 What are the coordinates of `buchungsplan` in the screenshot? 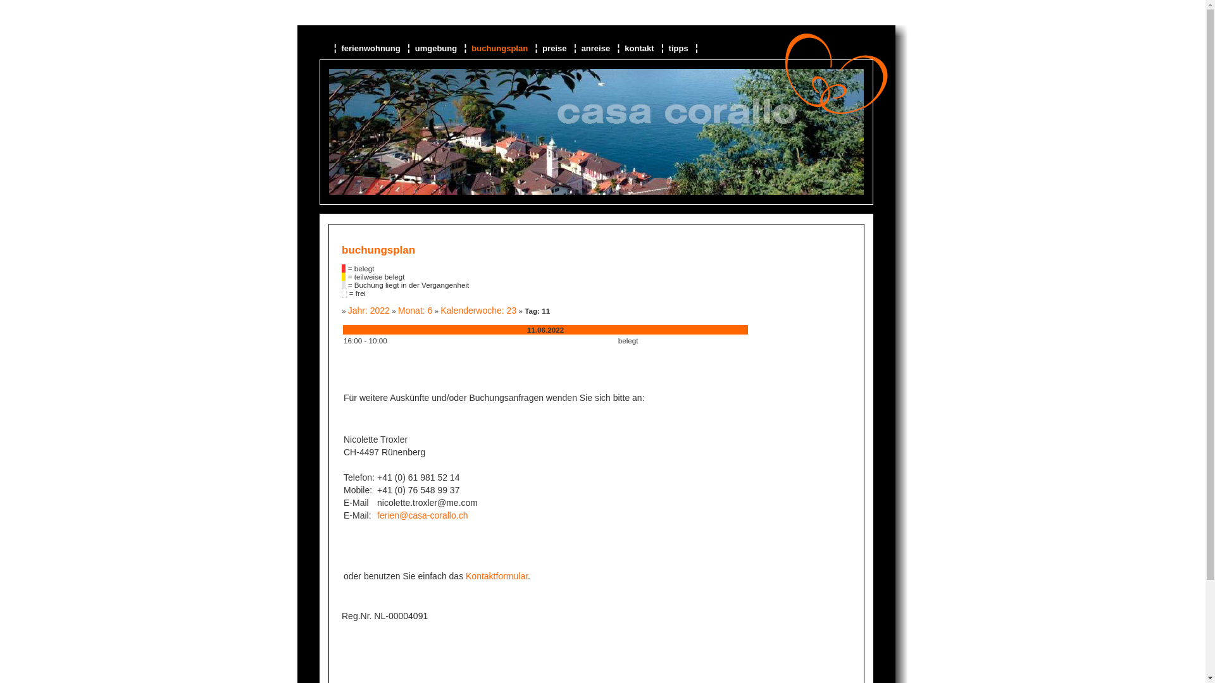 It's located at (501, 48).